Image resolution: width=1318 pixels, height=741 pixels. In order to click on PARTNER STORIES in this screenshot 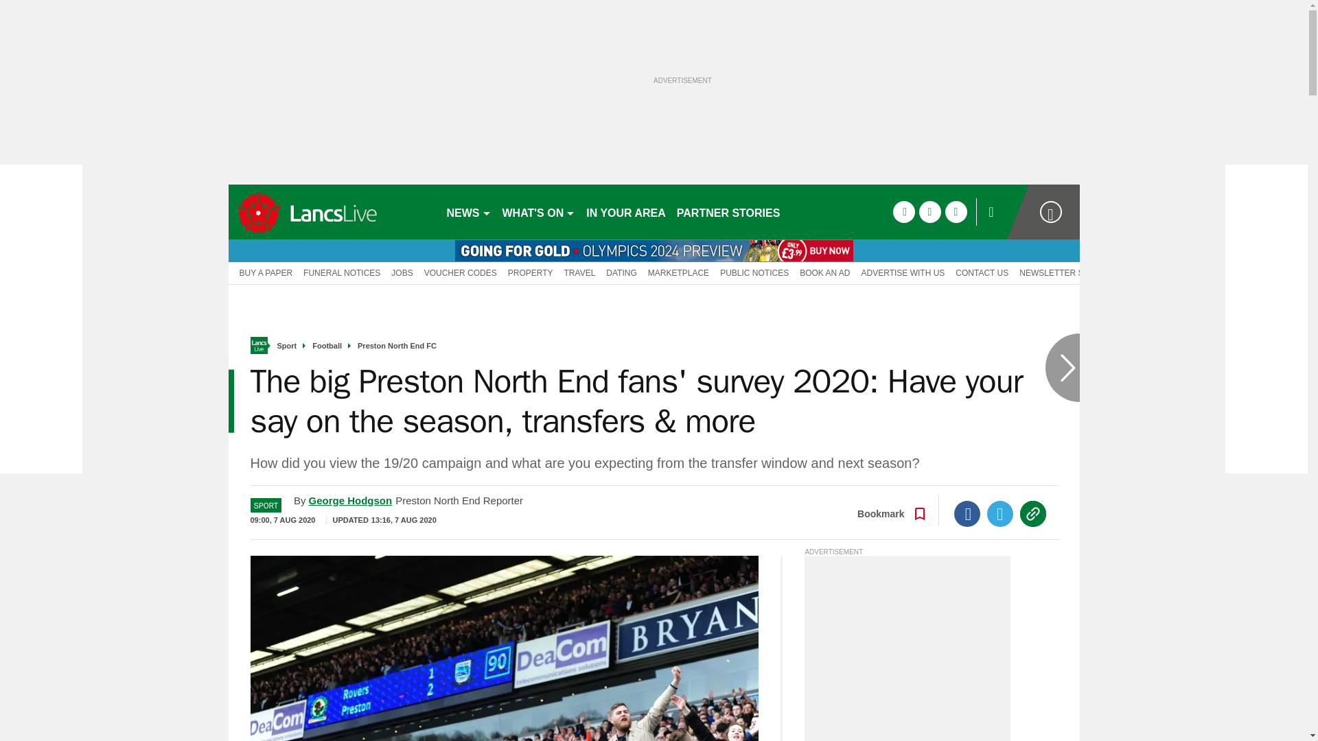, I will do `click(728, 211)`.